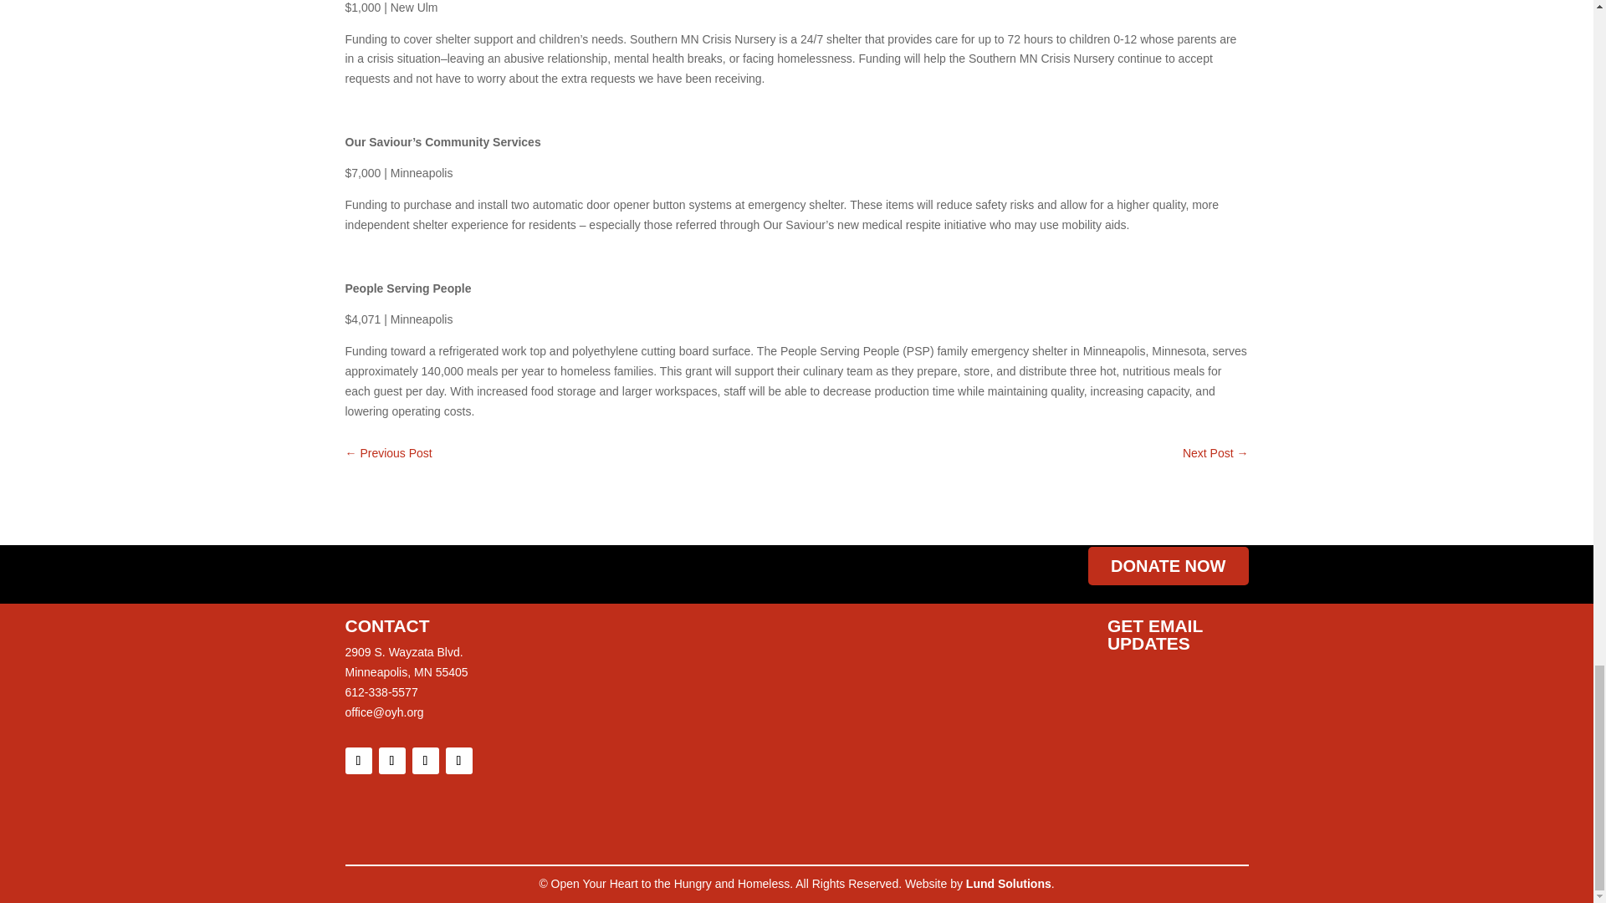 The height and width of the screenshot is (903, 1606). What do you see at coordinates (391, 761) in the screenshot?
I see `Follow on Instagram` at bounding box center [391, 761].